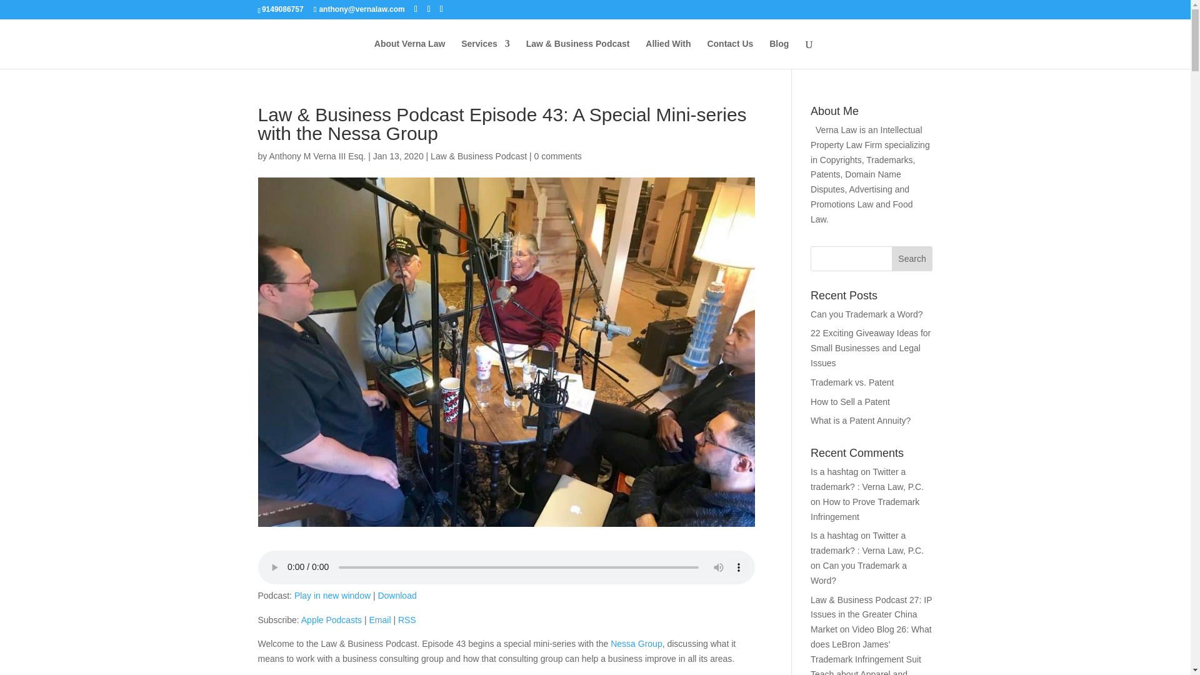 The image size is (1200, 675). What do you see at coordinates (331, 620) in the screenshot?
I see `Subscribe on Apple Podcasts` at bounding box center [331, 620].